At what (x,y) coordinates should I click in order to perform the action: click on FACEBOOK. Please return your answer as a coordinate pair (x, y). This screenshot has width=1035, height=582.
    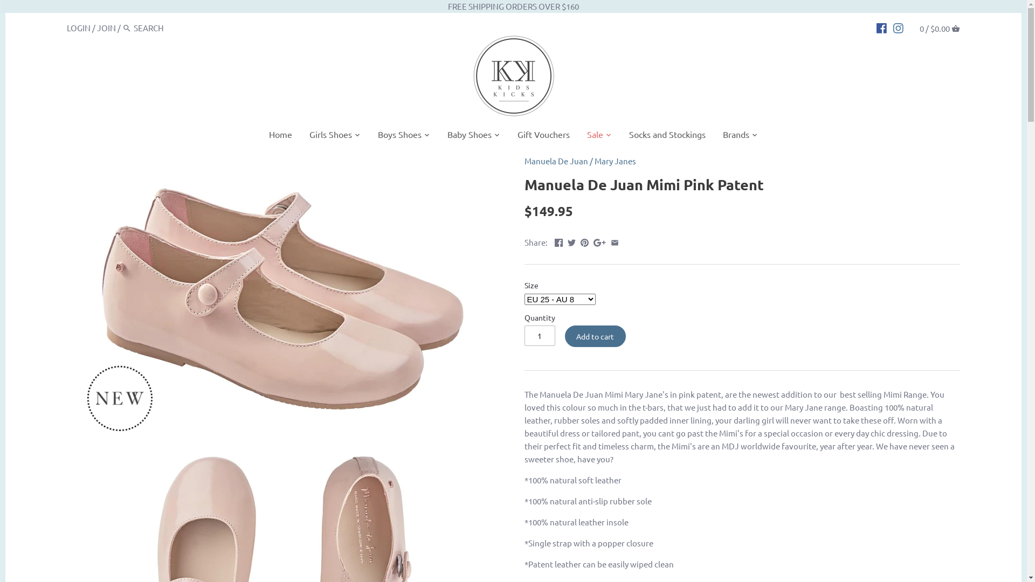
    Looking at the image, I should click on (882, 27).